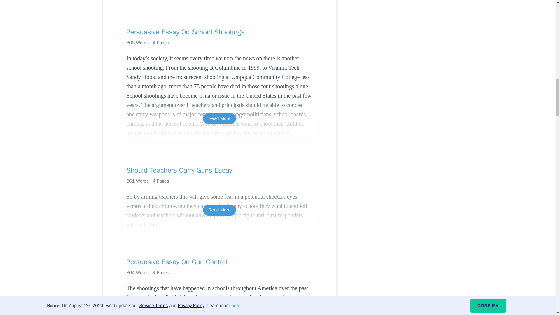 This screenshot has height=315, width=560. Describe the element at coordinates (219, 210) in the screenshot. I see `Read More` at that location.